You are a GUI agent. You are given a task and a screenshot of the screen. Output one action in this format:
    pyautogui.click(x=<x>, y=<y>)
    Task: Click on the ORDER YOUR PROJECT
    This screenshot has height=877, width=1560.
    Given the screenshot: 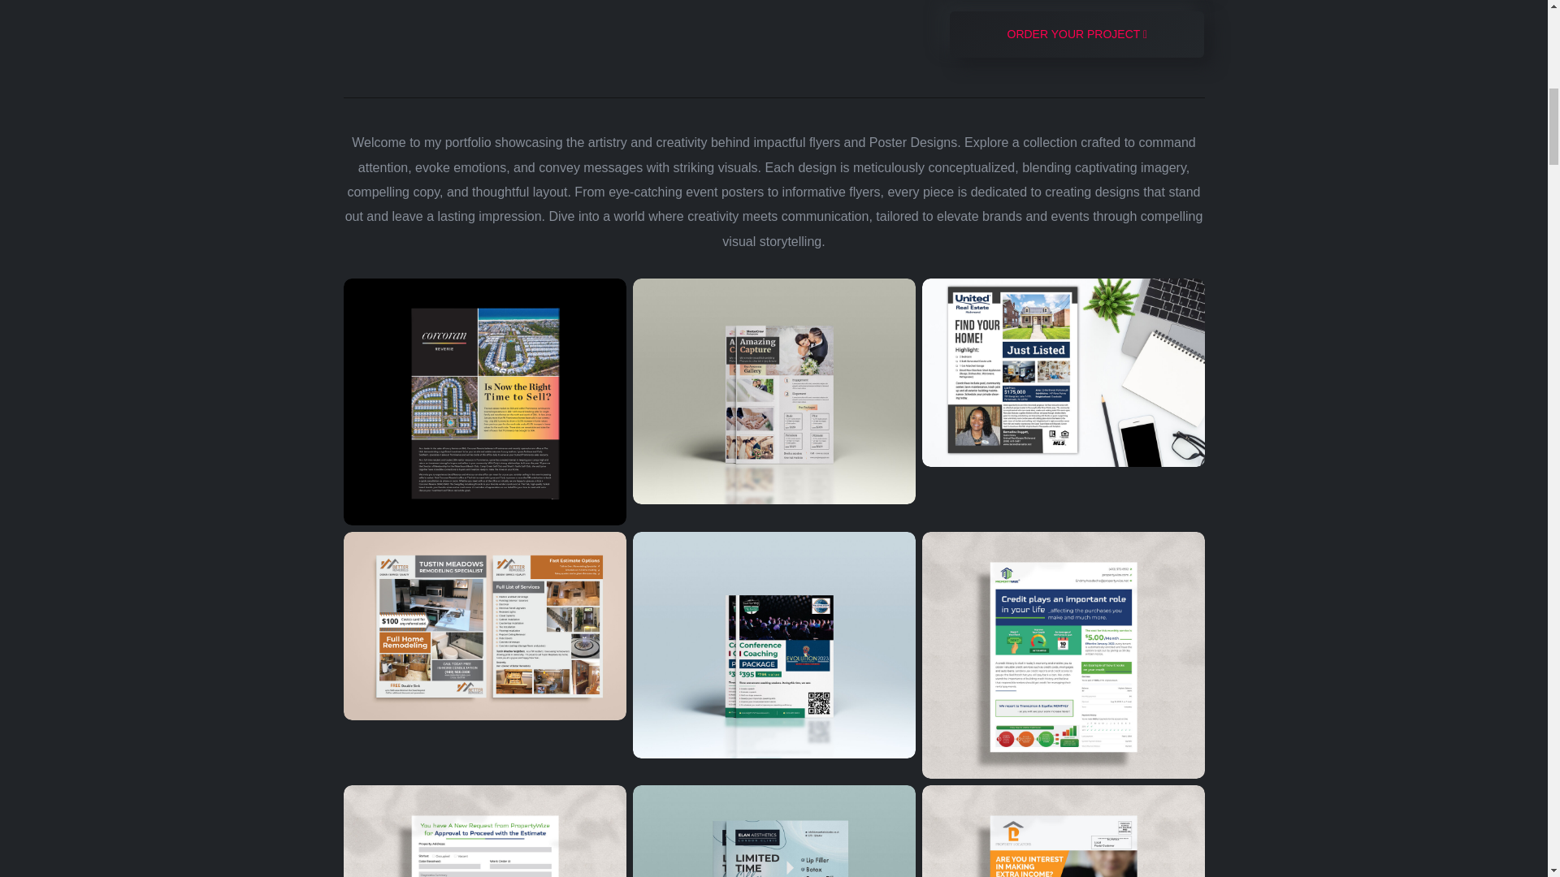 What is the action you would take?
    pyautogui.click(x=1077, y=34)
    